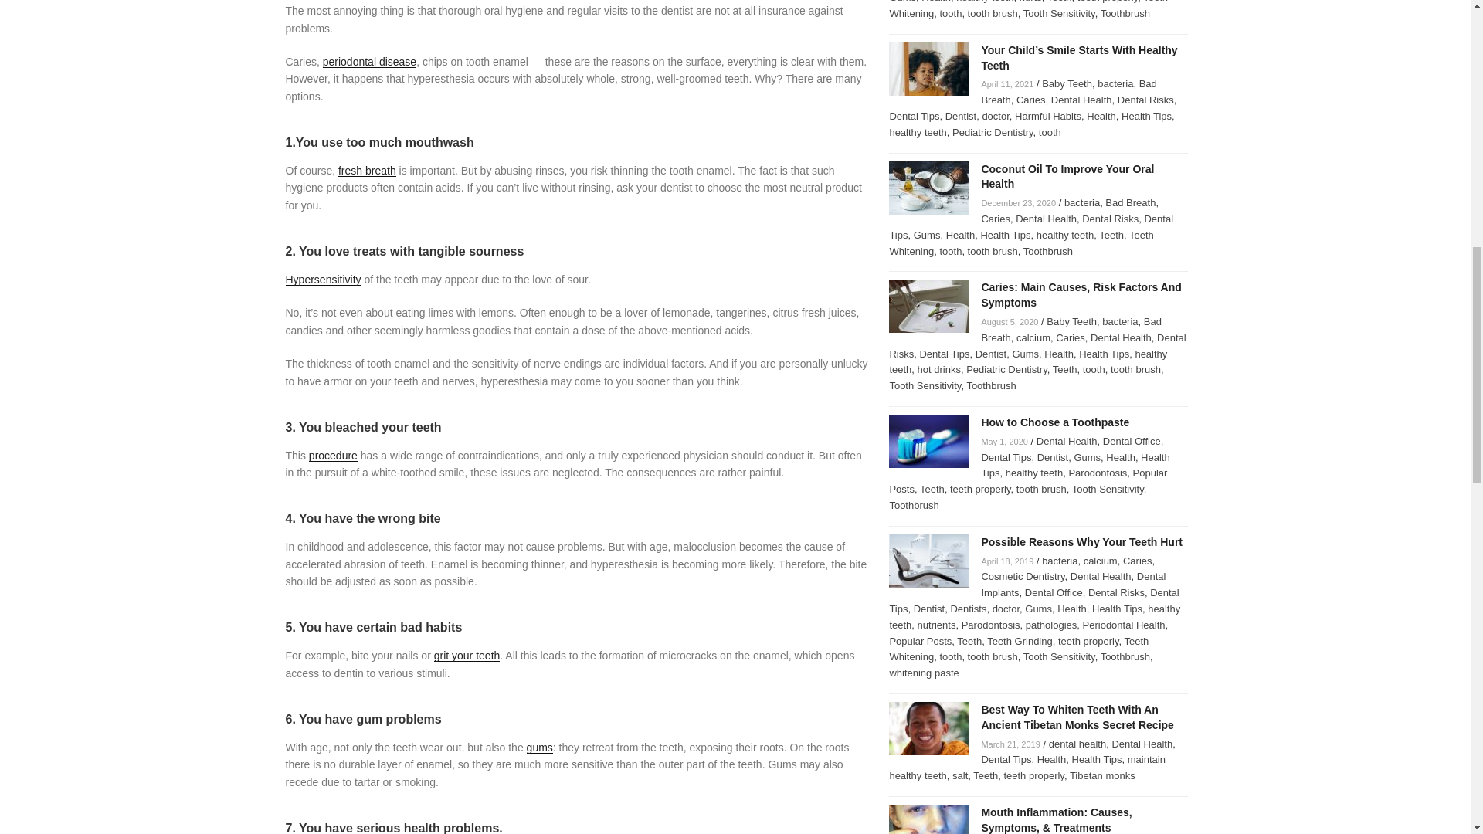 The image size is (1483, 834). What do you see at coordinates (366, 170) in the screenshot?
I see `fresh breath` at bounding box center [366, 170].